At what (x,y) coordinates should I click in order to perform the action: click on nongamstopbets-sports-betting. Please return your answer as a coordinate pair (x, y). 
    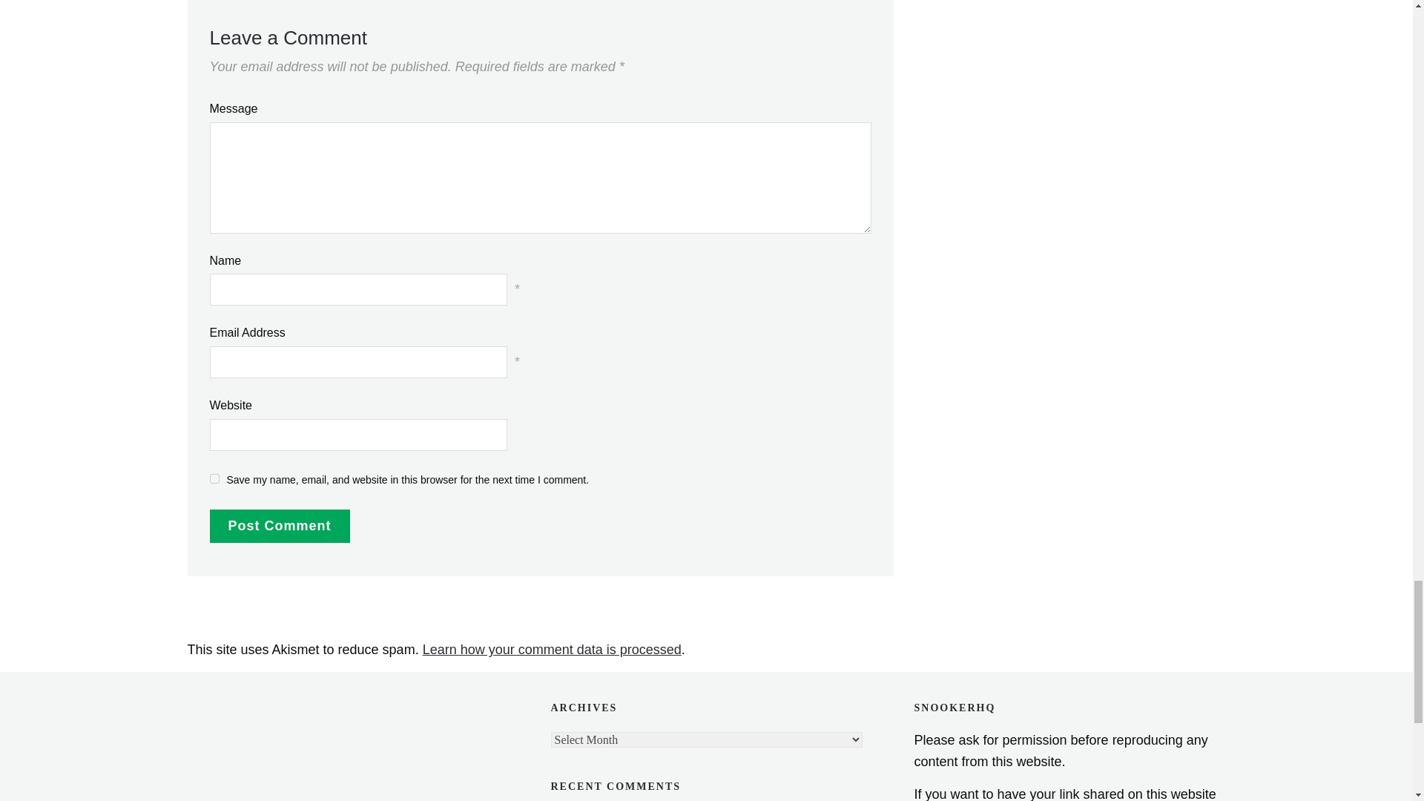
    Looking at the image, I should click on (260, 756).